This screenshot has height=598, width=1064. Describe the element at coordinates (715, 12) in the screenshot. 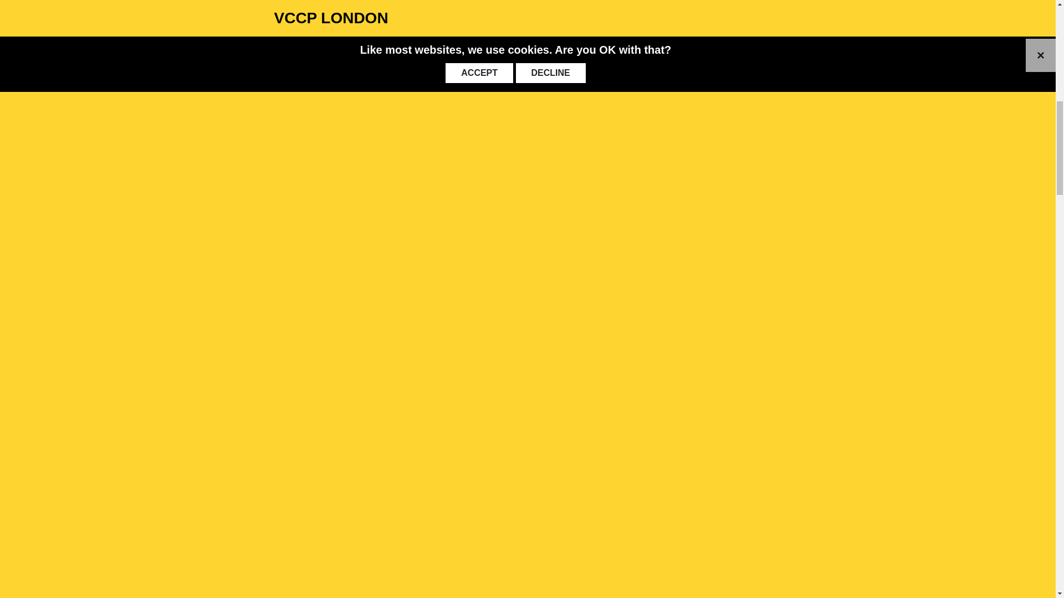

I see `FACEBOOK` at that location.